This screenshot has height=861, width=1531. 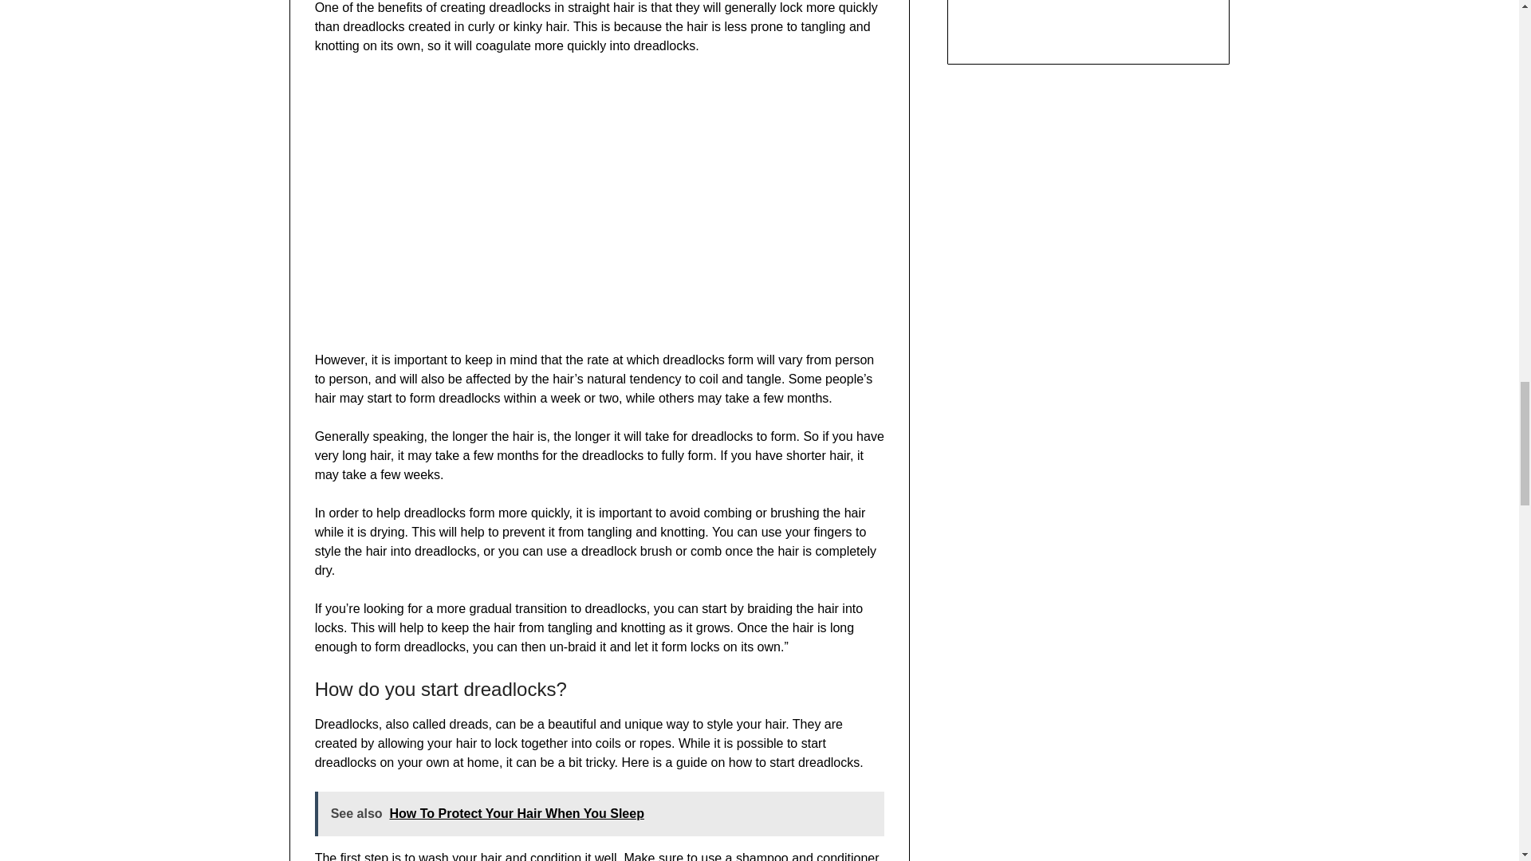 I want to click on Spotify Embed: Let It Be - Remastered 2009, so click(x=1088, y=14).